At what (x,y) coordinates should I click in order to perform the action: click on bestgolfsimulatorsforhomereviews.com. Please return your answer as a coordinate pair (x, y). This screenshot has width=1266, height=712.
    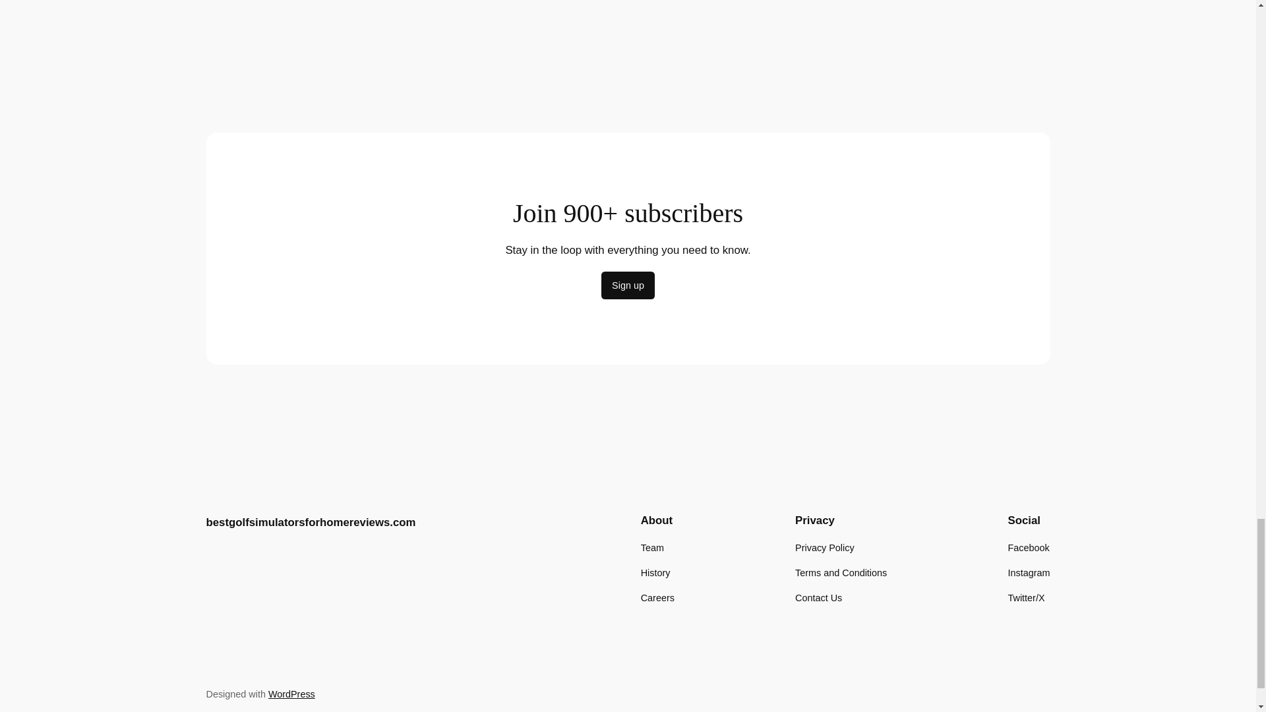
    Looking at the image, I should click on (310, 522).